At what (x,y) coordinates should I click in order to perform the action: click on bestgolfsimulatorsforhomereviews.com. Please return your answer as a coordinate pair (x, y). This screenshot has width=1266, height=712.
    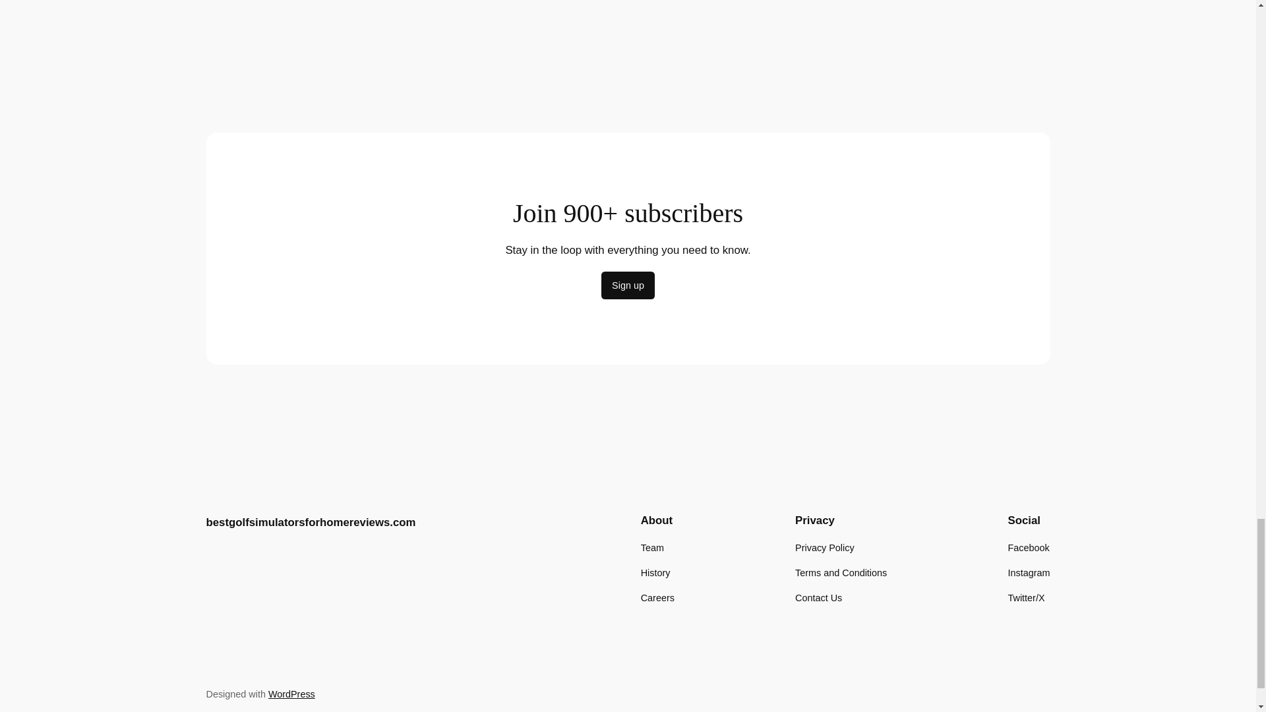
    Looking at the image, I should click on (310, 522).